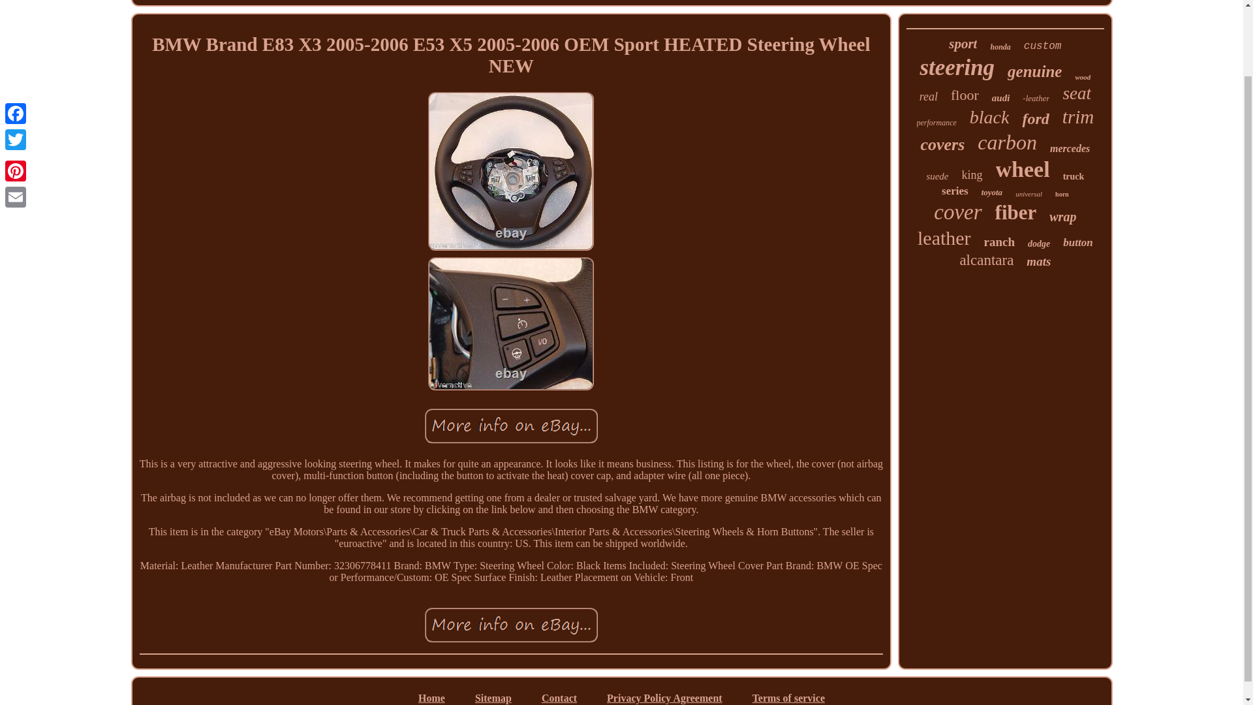 The height and width of the screenshot is (705, 1253). I want to click on trim, so click(1078, 117).